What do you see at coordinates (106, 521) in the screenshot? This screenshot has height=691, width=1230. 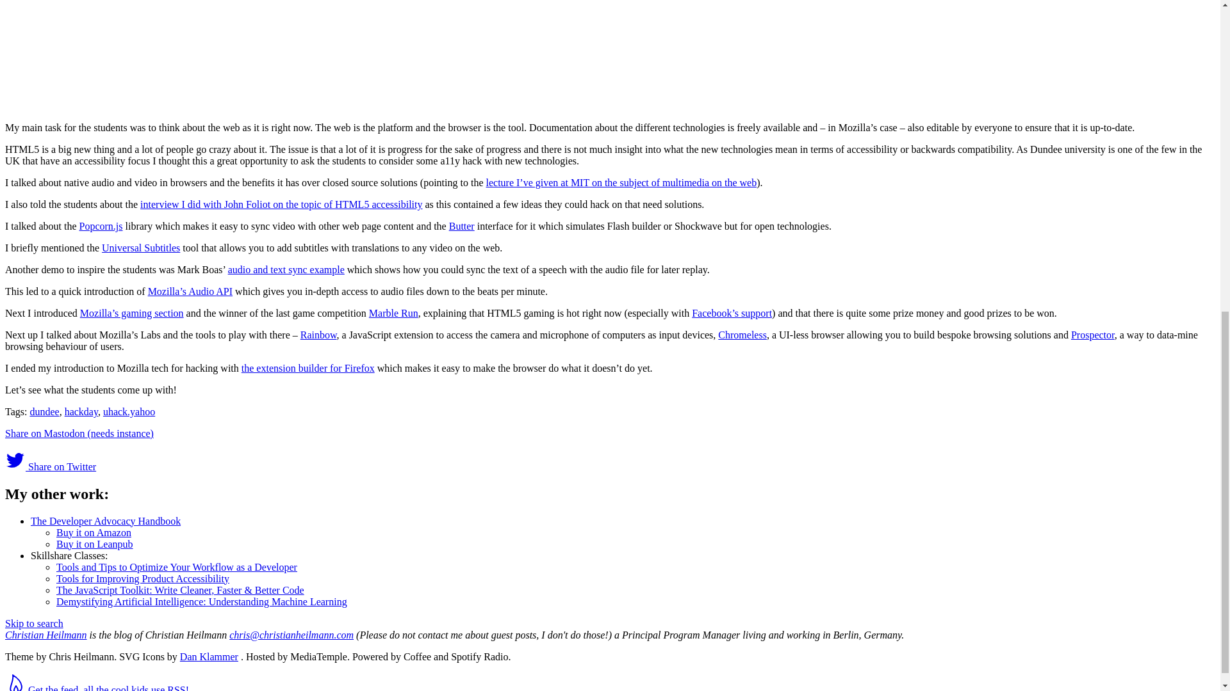 I see `The Developer Advocacy Handbook` at bounding box center [106, 521].